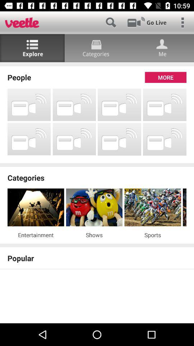 The image size is (194, 346). What do you see at coordinates (162, 48) in the screenshot?
I see `person` at bounding box center [162, 48].